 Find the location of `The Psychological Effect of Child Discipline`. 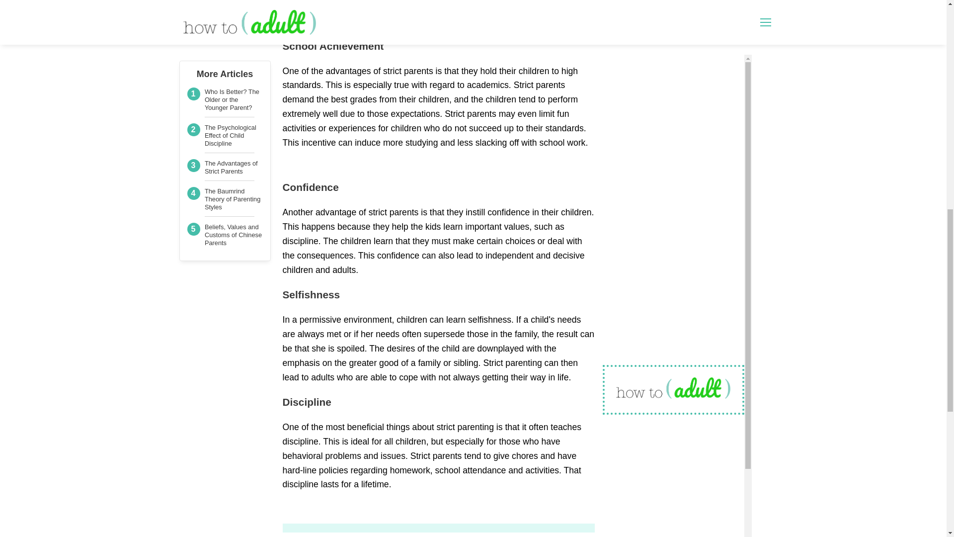

The Psychological Effect of Child Discipline is located at coordinates (231, 87).